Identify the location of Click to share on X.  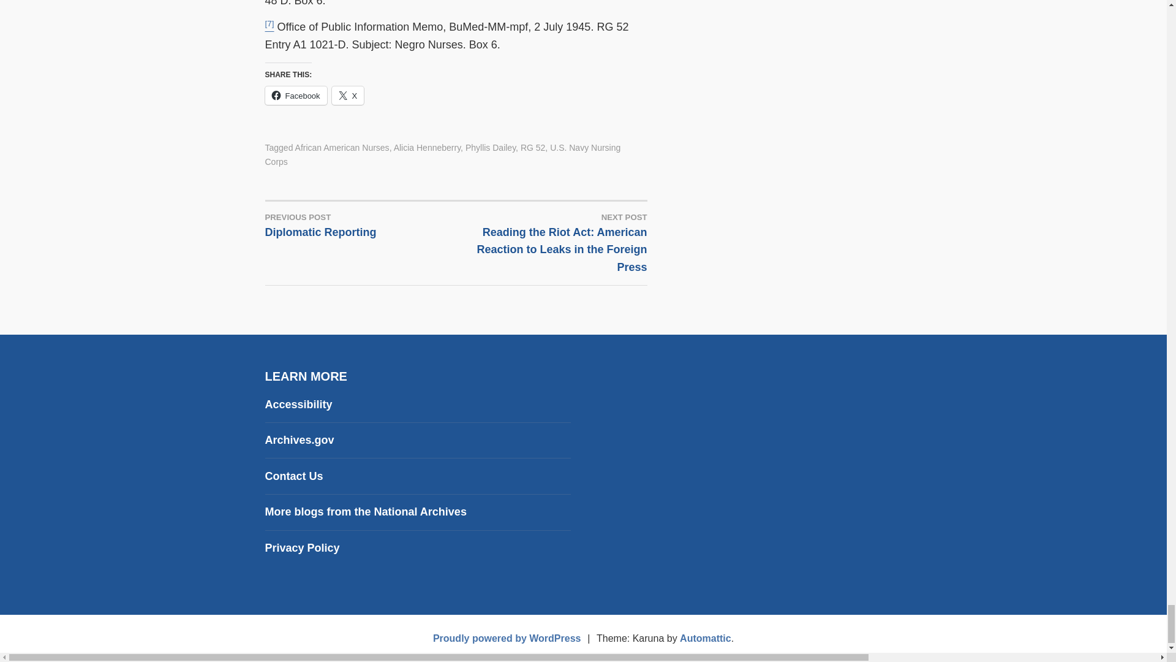
(348, 96).